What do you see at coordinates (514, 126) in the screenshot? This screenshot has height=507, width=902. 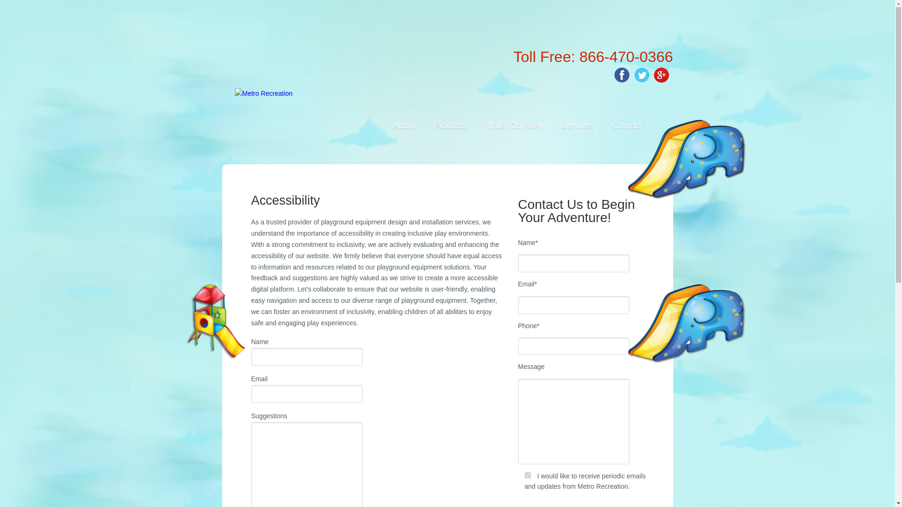 I see `Water Odyssey` at bounding box center [514, 126].